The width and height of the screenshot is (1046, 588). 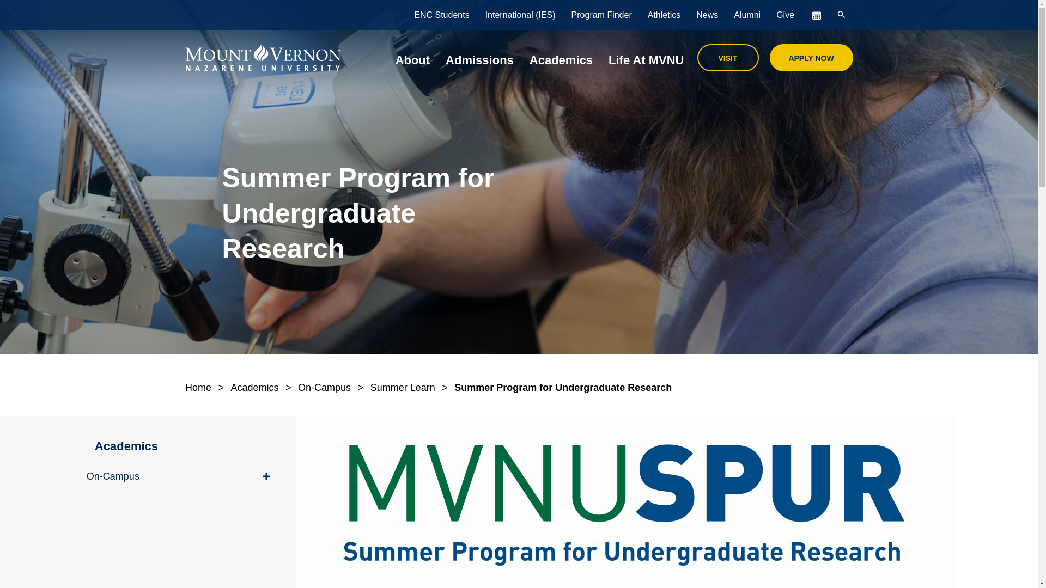 I want to click on Athletics, so click(x=664, y=15).